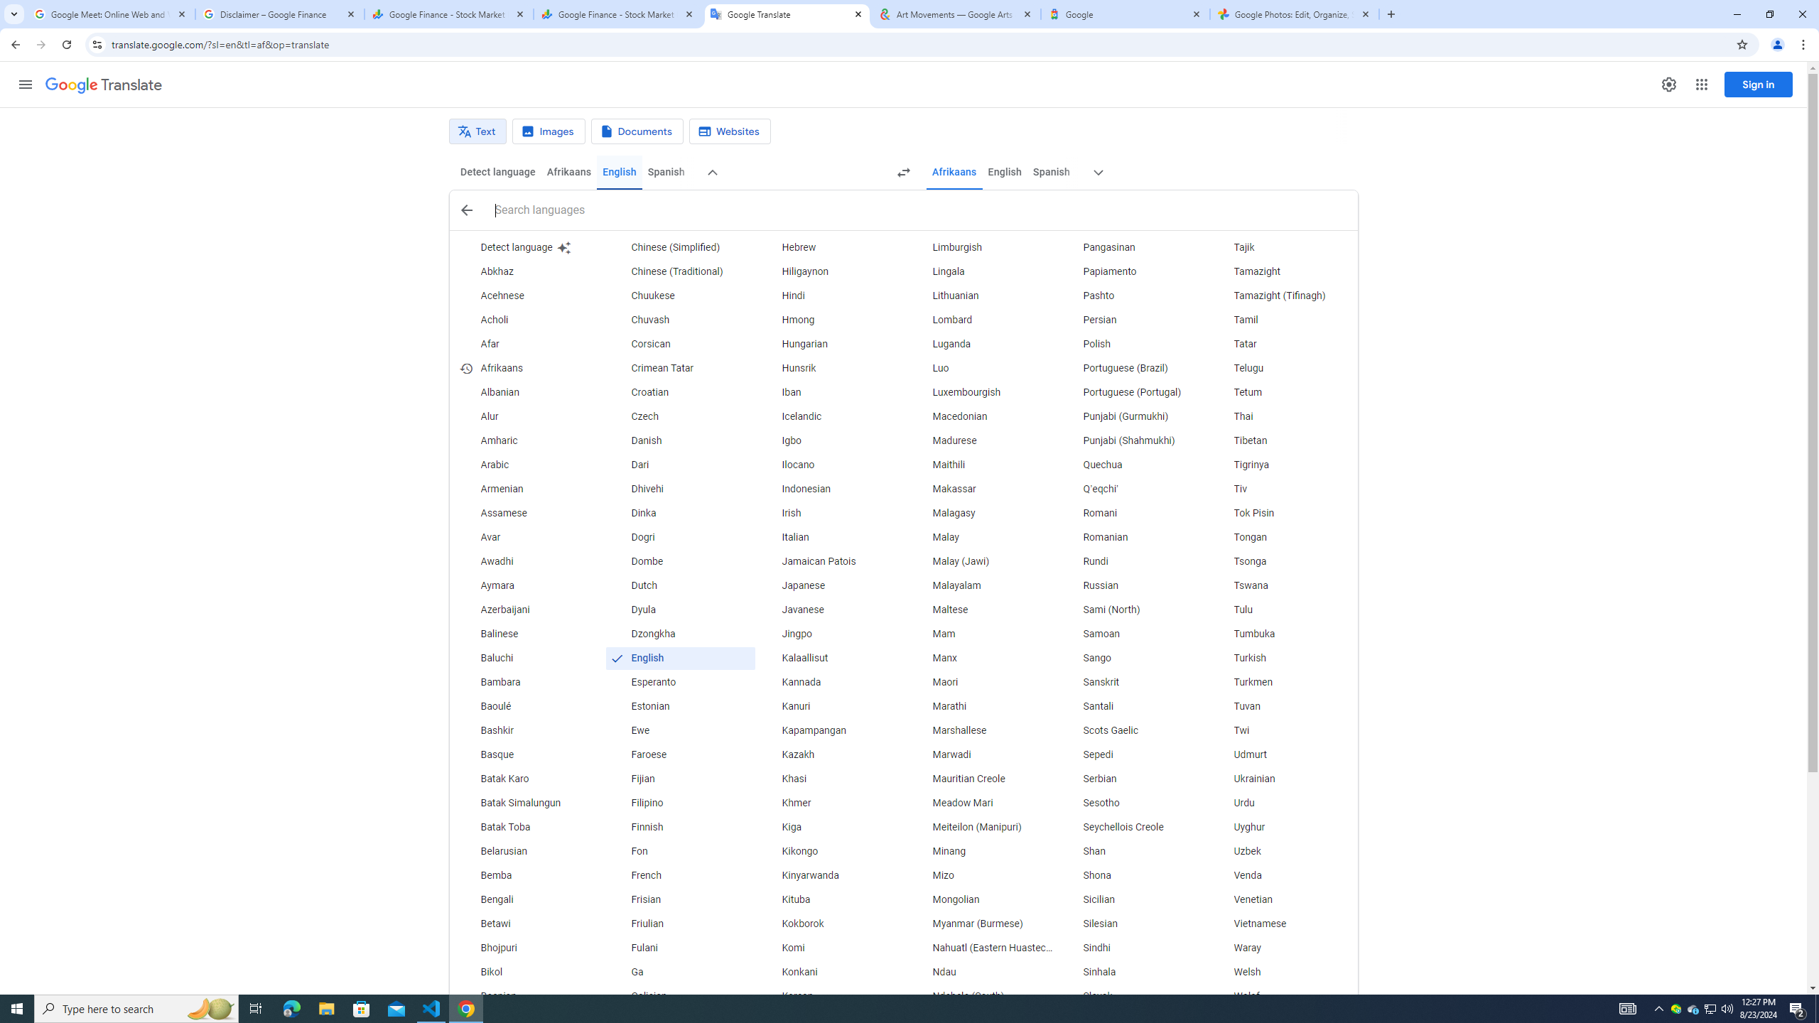  I want to click on Ndebele (South), so click(981, 996).